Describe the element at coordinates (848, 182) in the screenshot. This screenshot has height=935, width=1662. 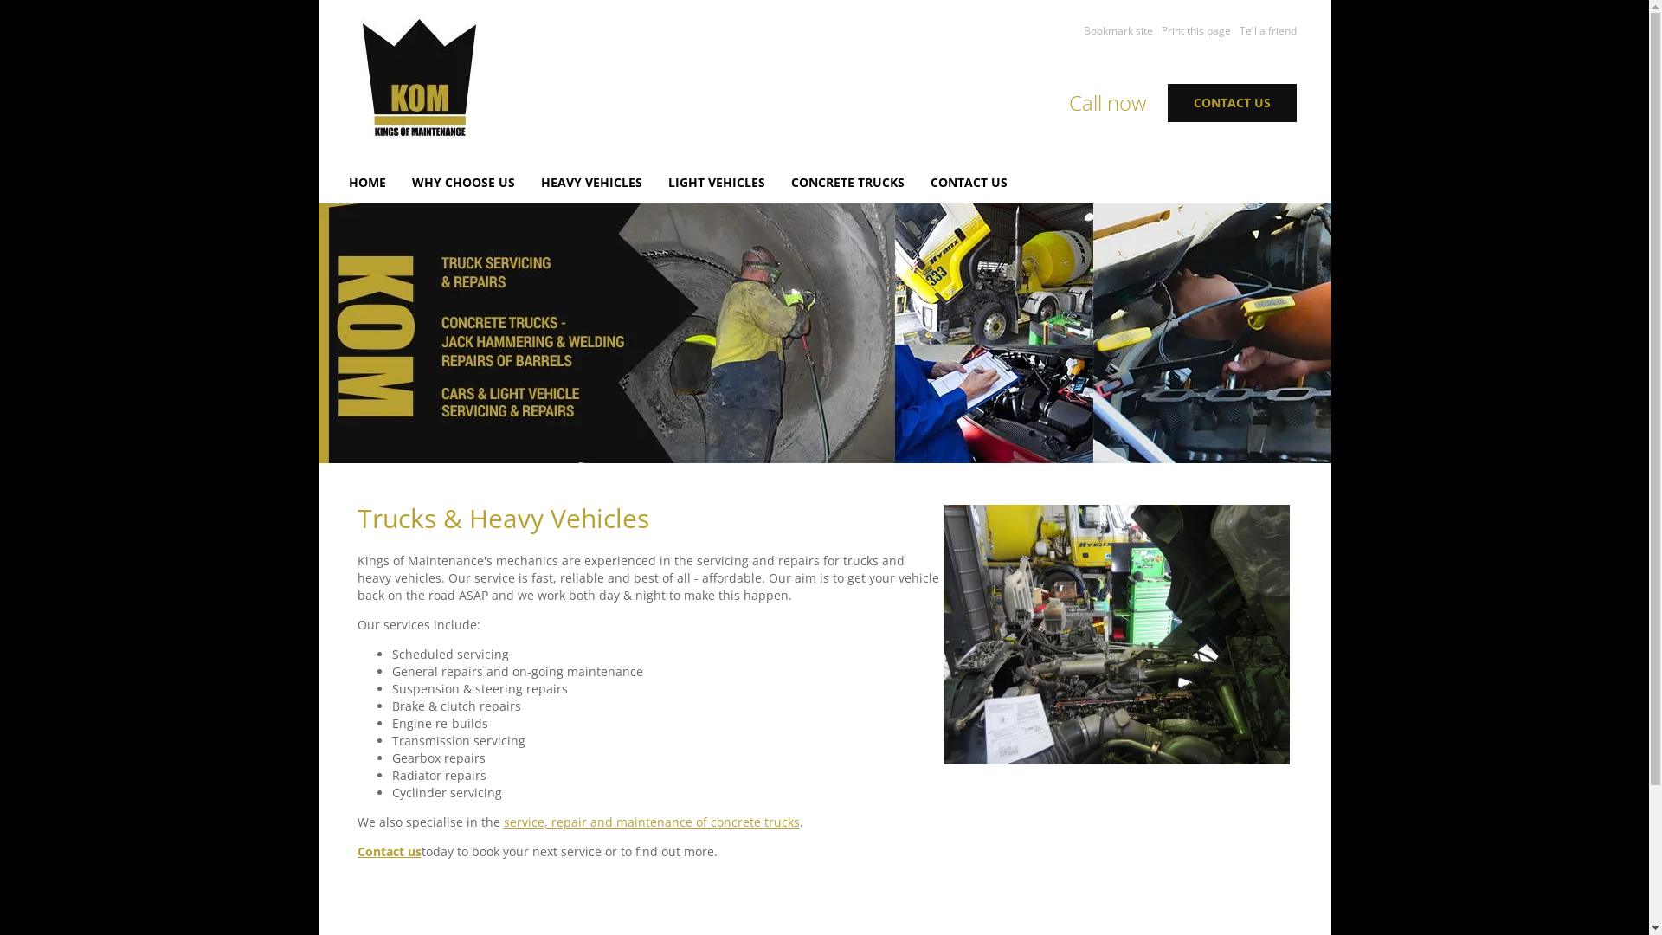
I see `CONCRETE TRUCKS` at that location.